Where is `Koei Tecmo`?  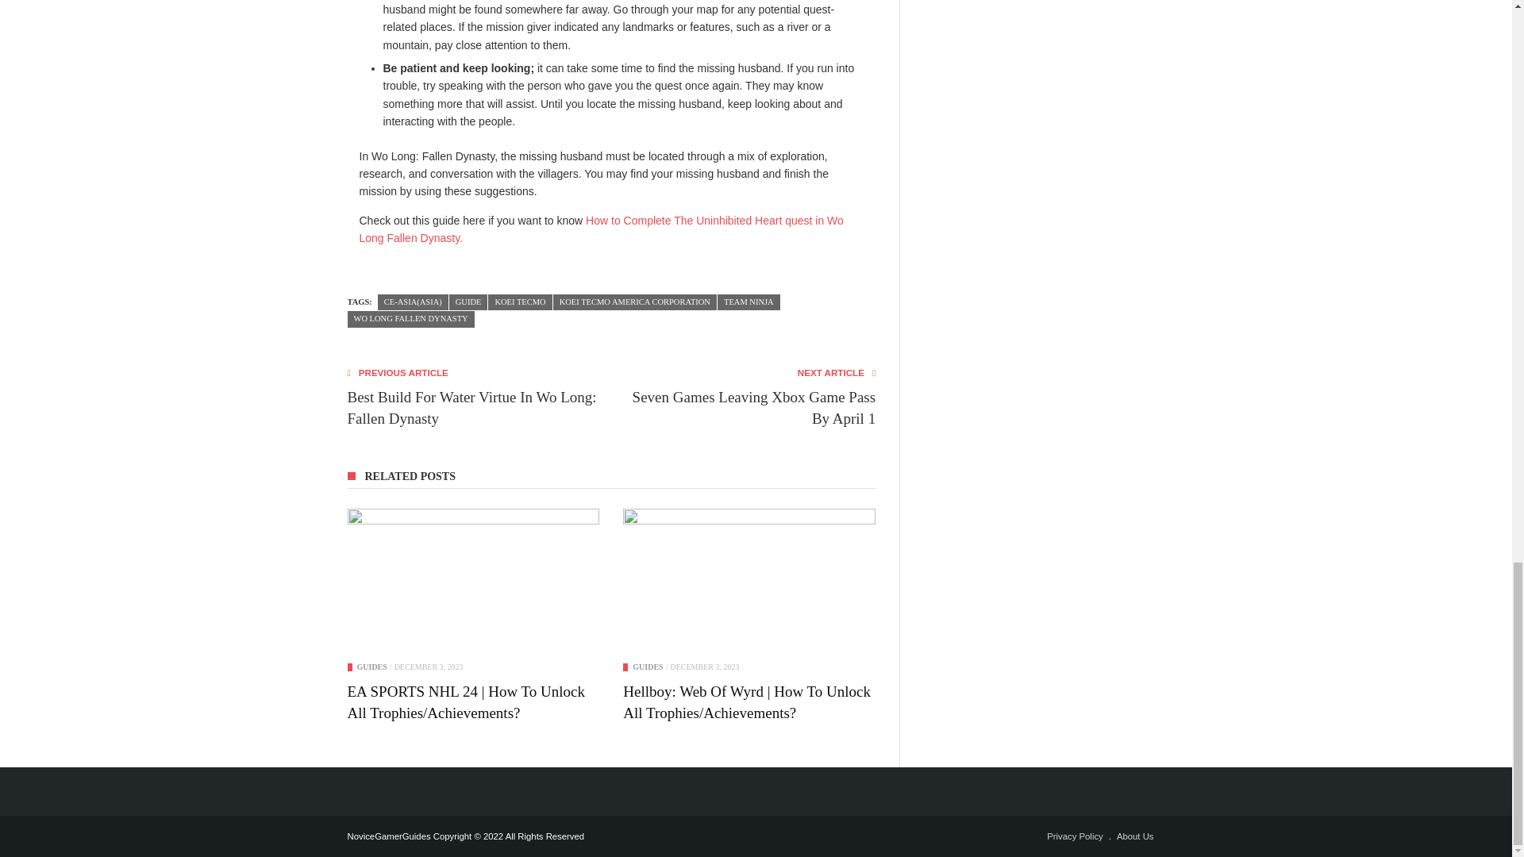 Koei Tecmo is located at coordinates (519, 303).